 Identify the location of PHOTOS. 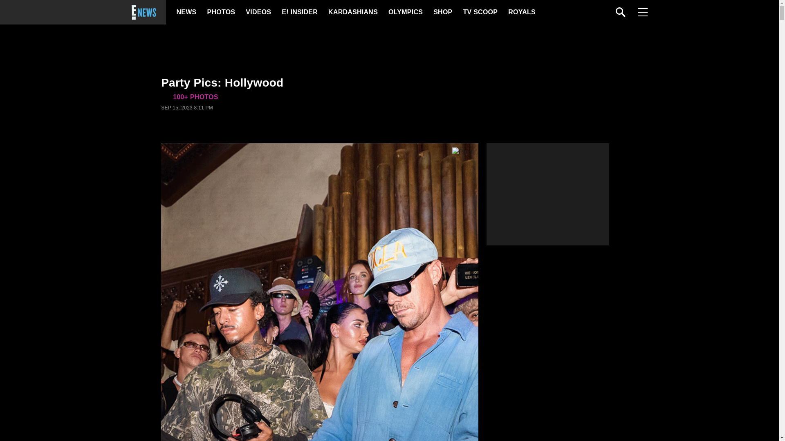
(220, 12).